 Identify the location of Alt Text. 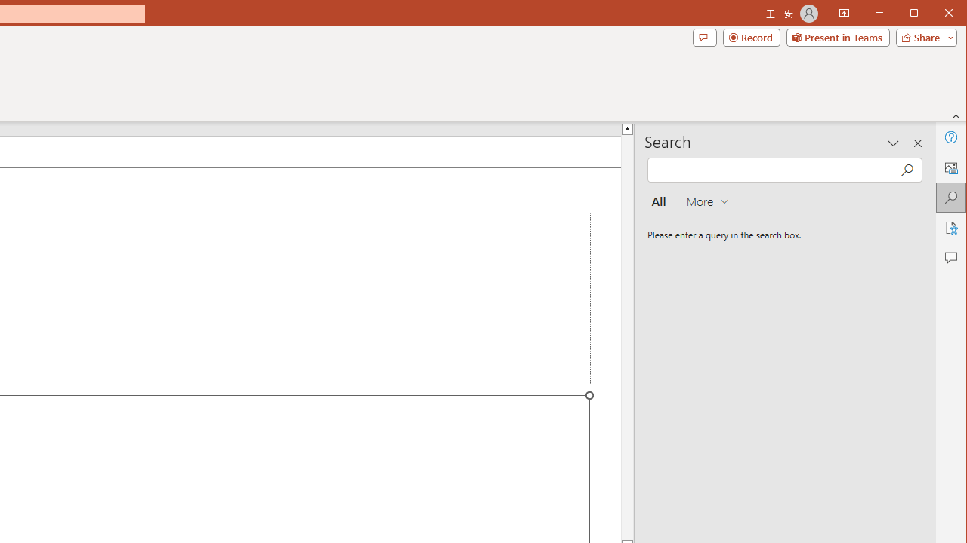
(950, 167).